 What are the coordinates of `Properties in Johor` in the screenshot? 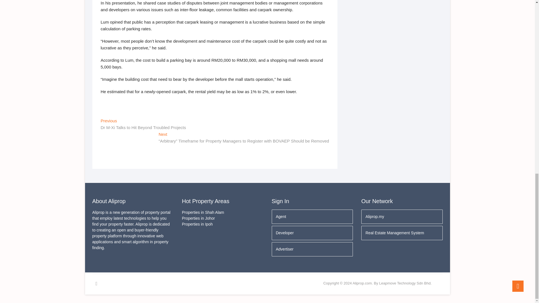 It's located at (223, 218).